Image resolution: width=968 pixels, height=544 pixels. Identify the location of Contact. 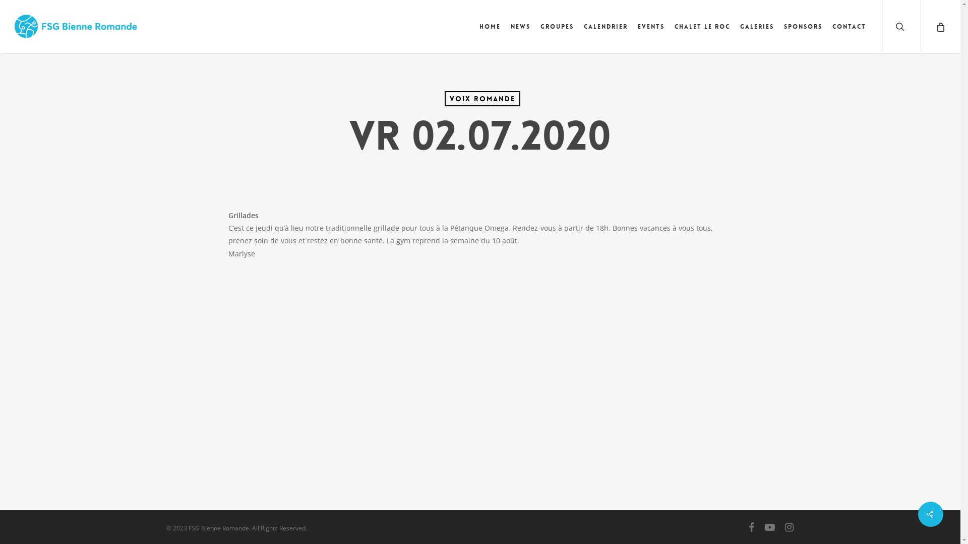
(849, 27).